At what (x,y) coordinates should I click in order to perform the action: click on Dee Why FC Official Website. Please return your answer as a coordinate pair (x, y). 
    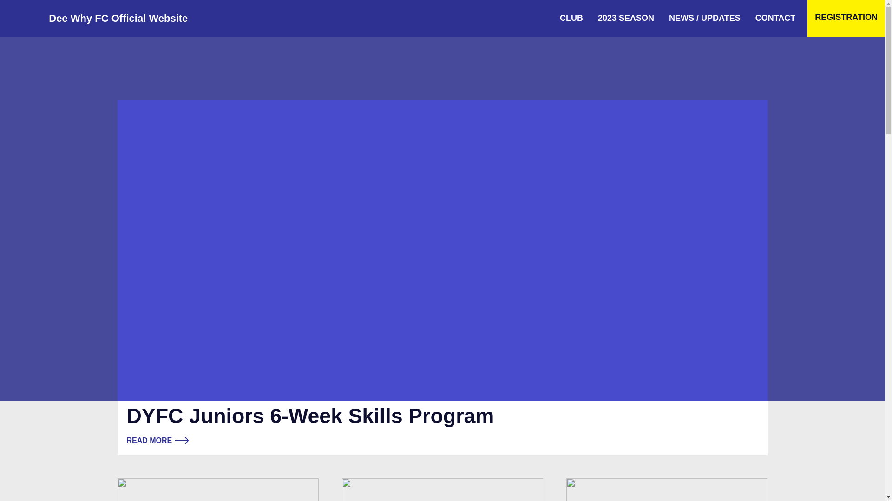
    Looking at the image, I should click on (116, 19).